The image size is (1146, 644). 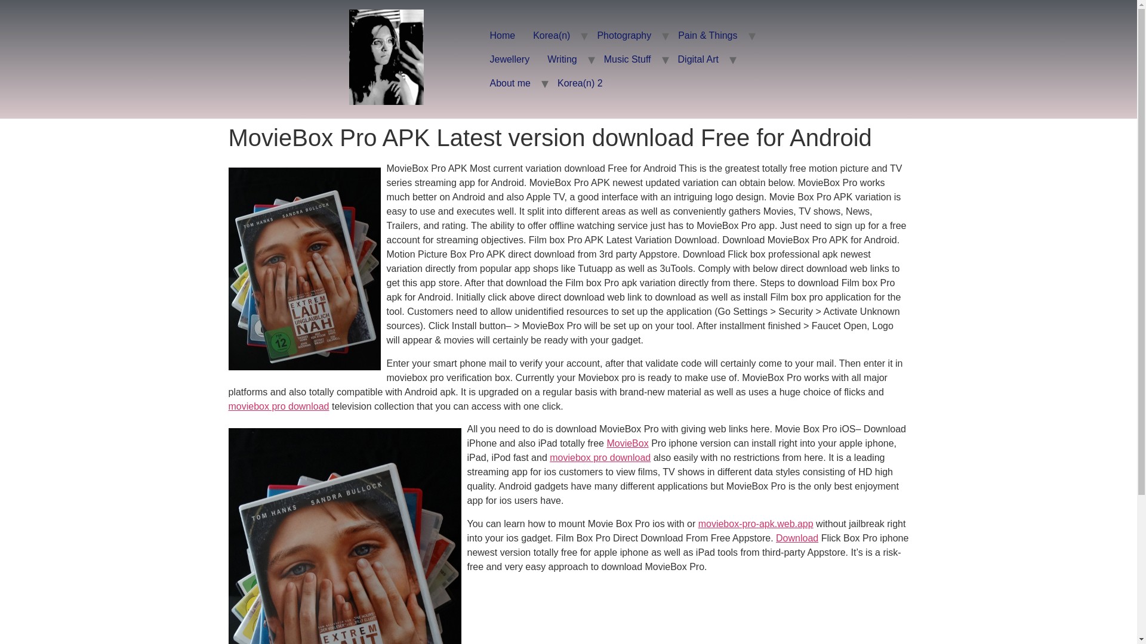 I want to click on Jewellery, so click(x=510, y=59).